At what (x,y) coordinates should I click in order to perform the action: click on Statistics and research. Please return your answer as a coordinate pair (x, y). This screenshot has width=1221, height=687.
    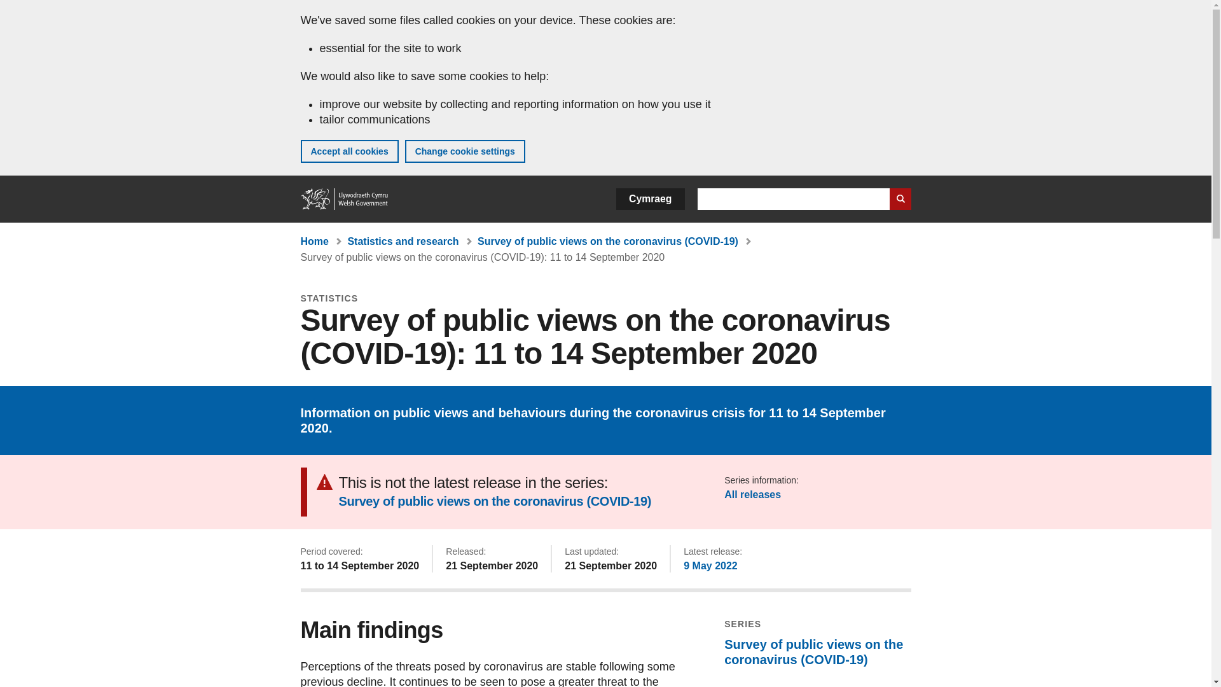
    Looking at the image, I should click on (403, 241).